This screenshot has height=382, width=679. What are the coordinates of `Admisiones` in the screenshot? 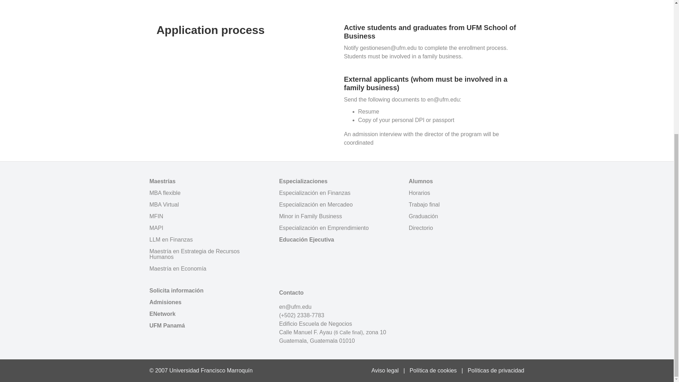 It's located at (207, 302).